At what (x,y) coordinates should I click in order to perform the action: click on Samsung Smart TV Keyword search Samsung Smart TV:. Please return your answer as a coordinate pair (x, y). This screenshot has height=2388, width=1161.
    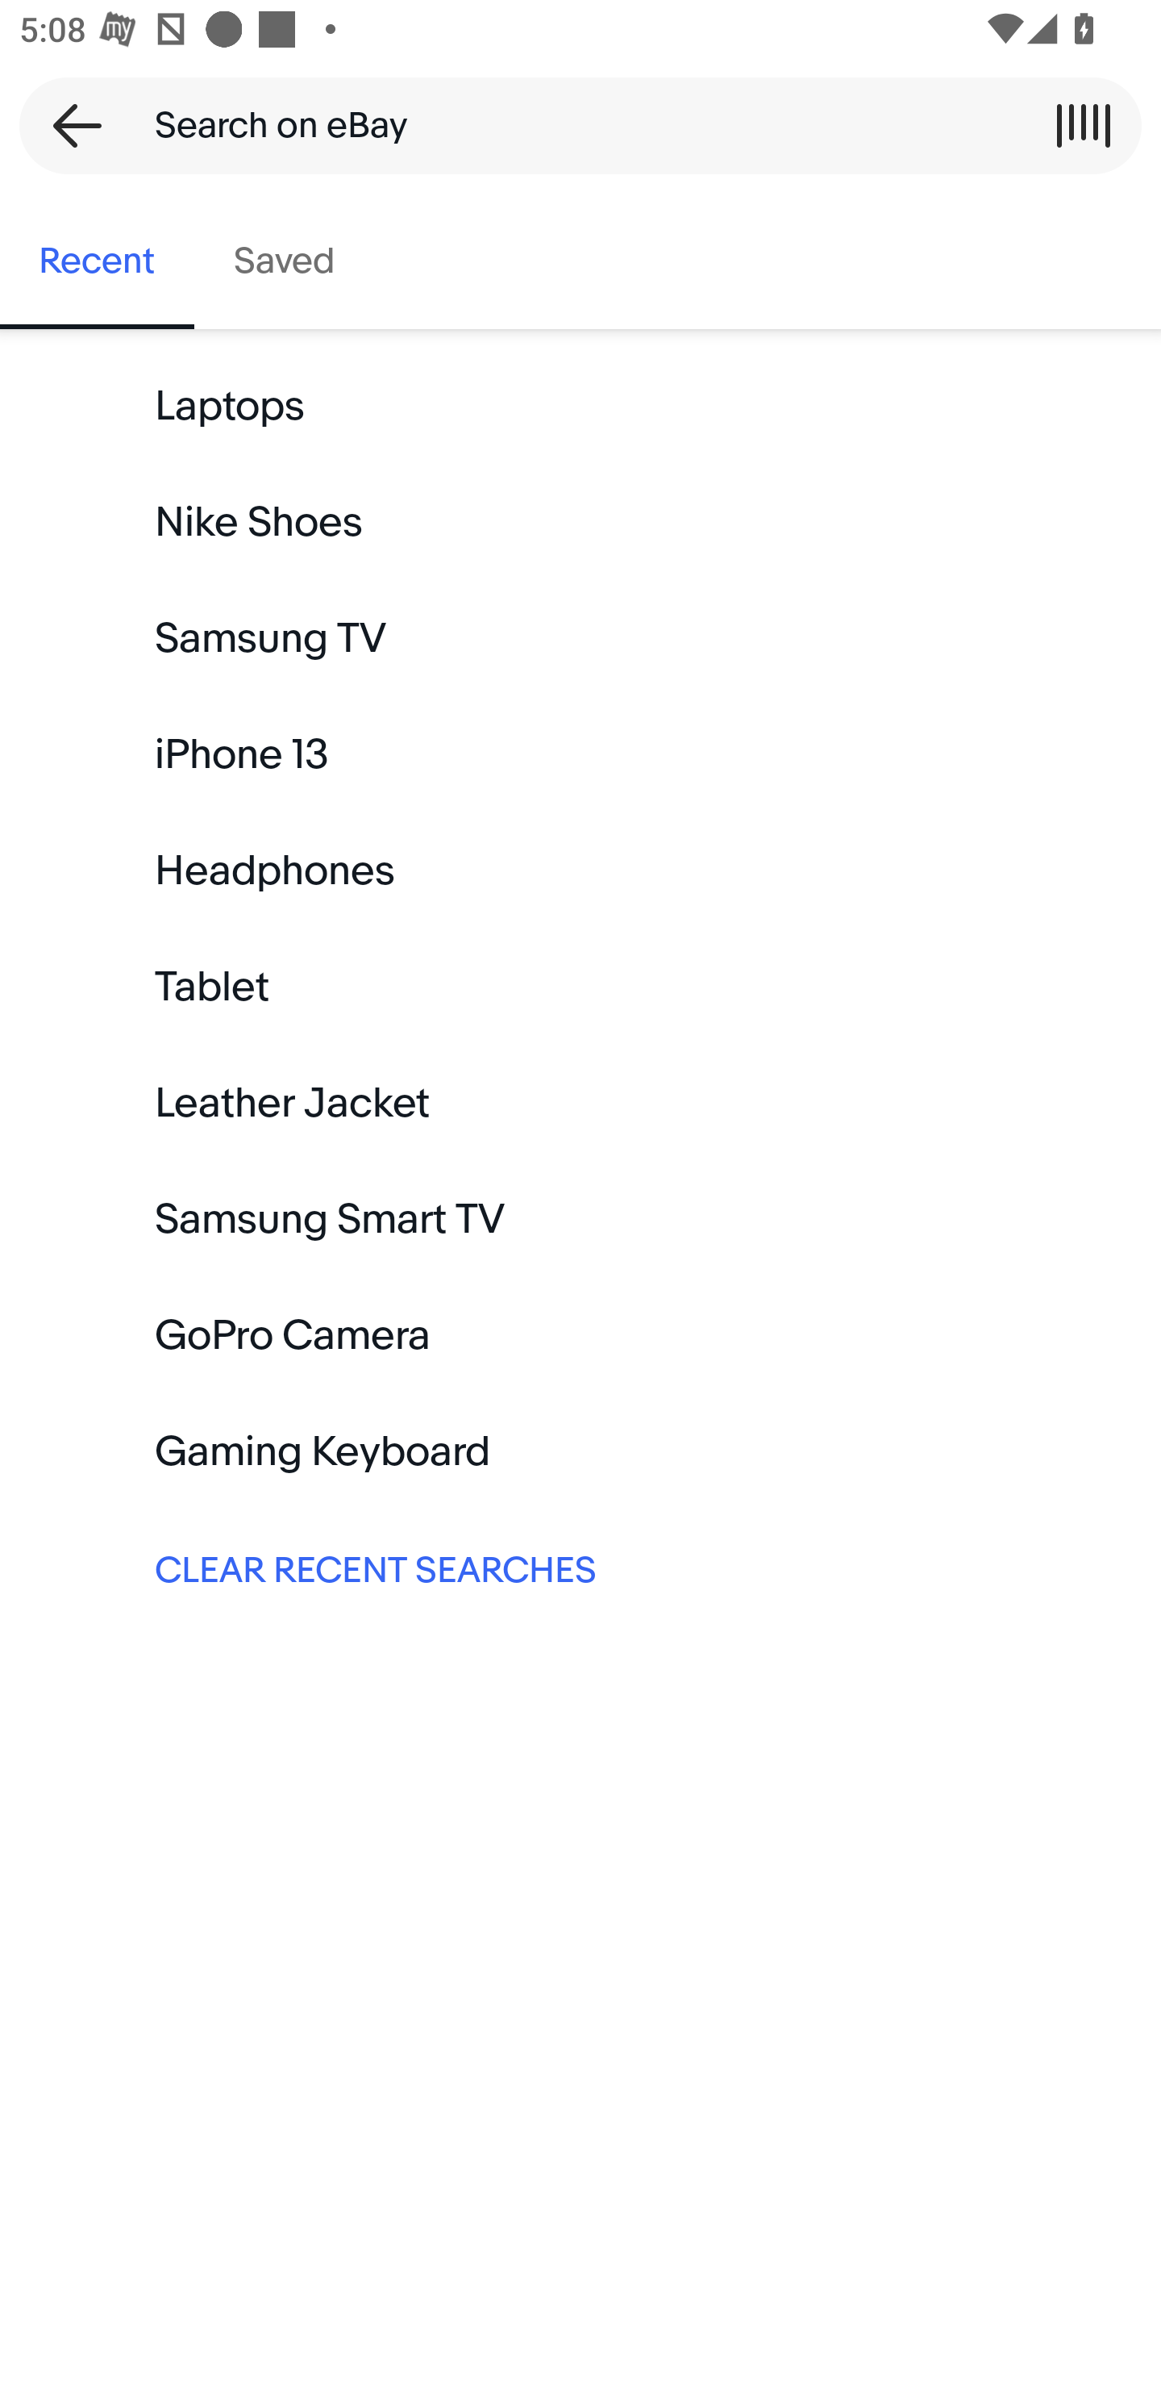
    Looking at the image, I should click on (580, 1218).